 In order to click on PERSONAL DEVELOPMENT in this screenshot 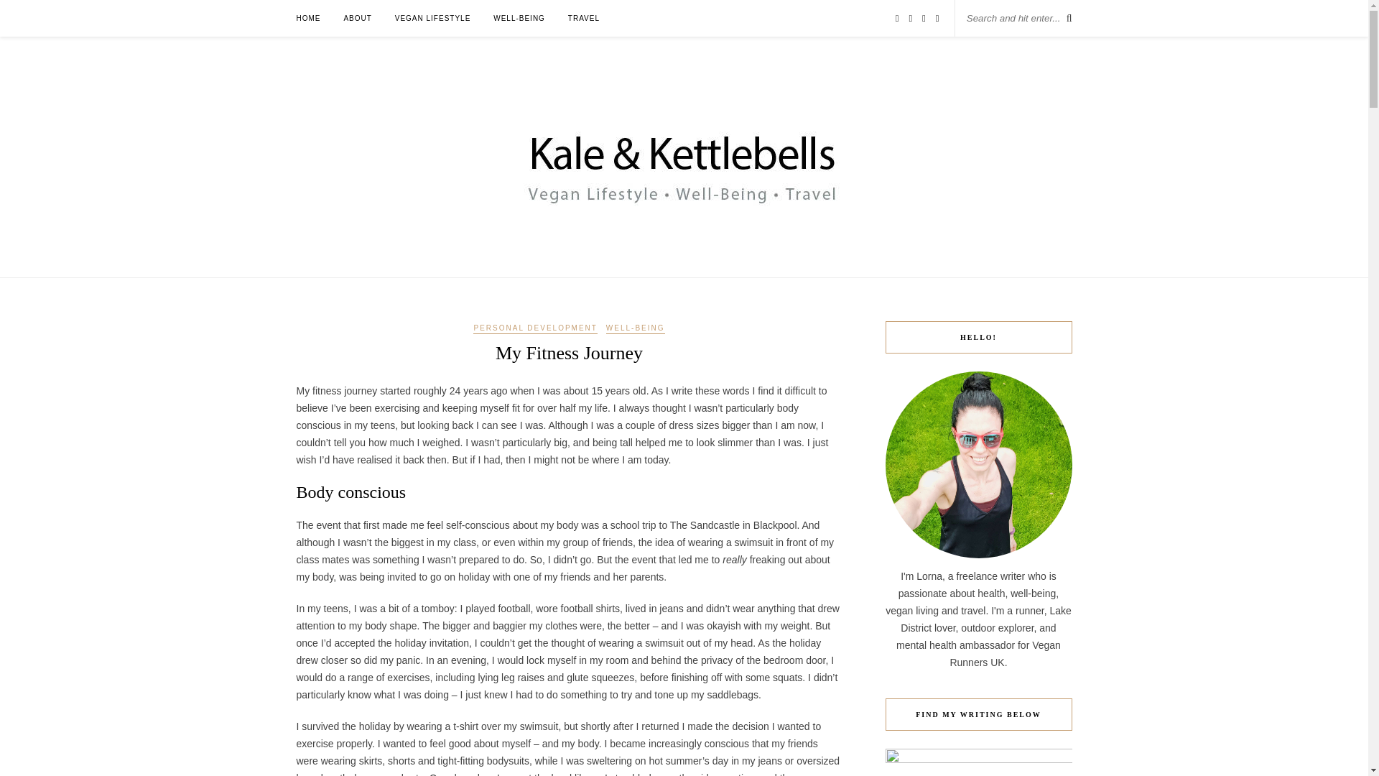, I will do `click(534, 329)`.